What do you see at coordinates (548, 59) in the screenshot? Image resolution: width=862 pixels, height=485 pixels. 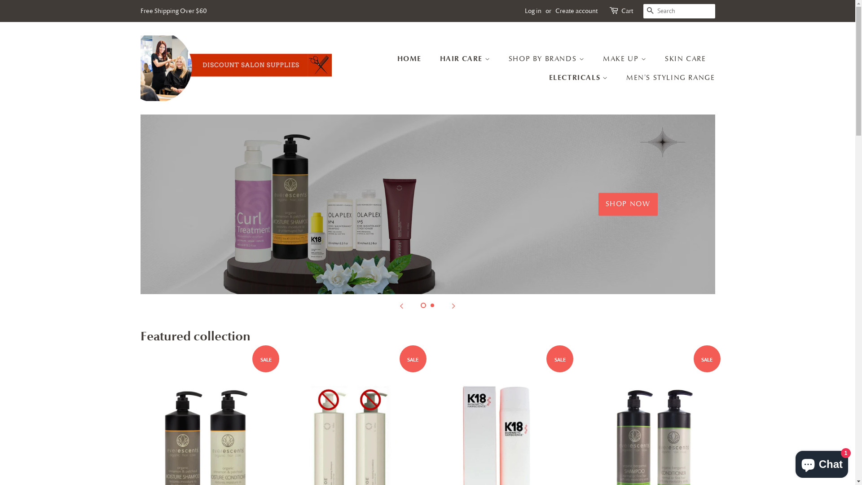 I see `SHOP BY BRANDS` at bounding box center [548, 59].